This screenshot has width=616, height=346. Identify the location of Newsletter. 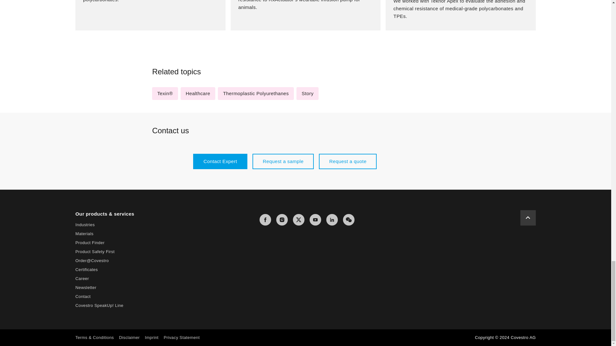
(85, 287).